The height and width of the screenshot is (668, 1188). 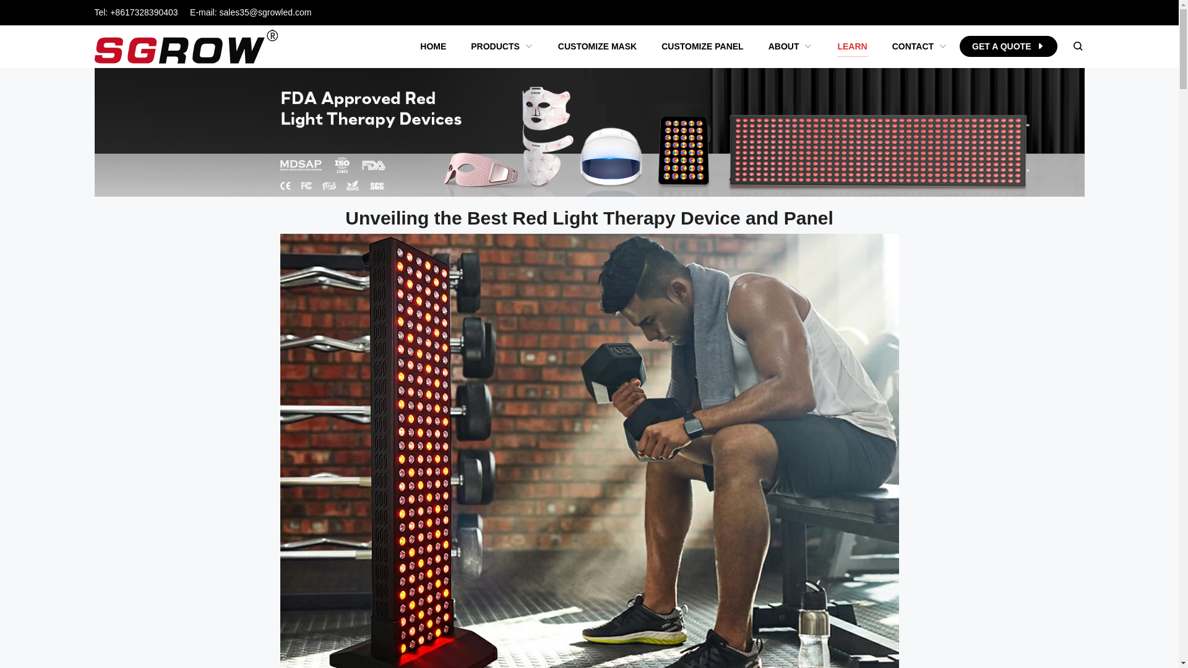 I want to click on PRODUCTS, so click(x=502, y=46).